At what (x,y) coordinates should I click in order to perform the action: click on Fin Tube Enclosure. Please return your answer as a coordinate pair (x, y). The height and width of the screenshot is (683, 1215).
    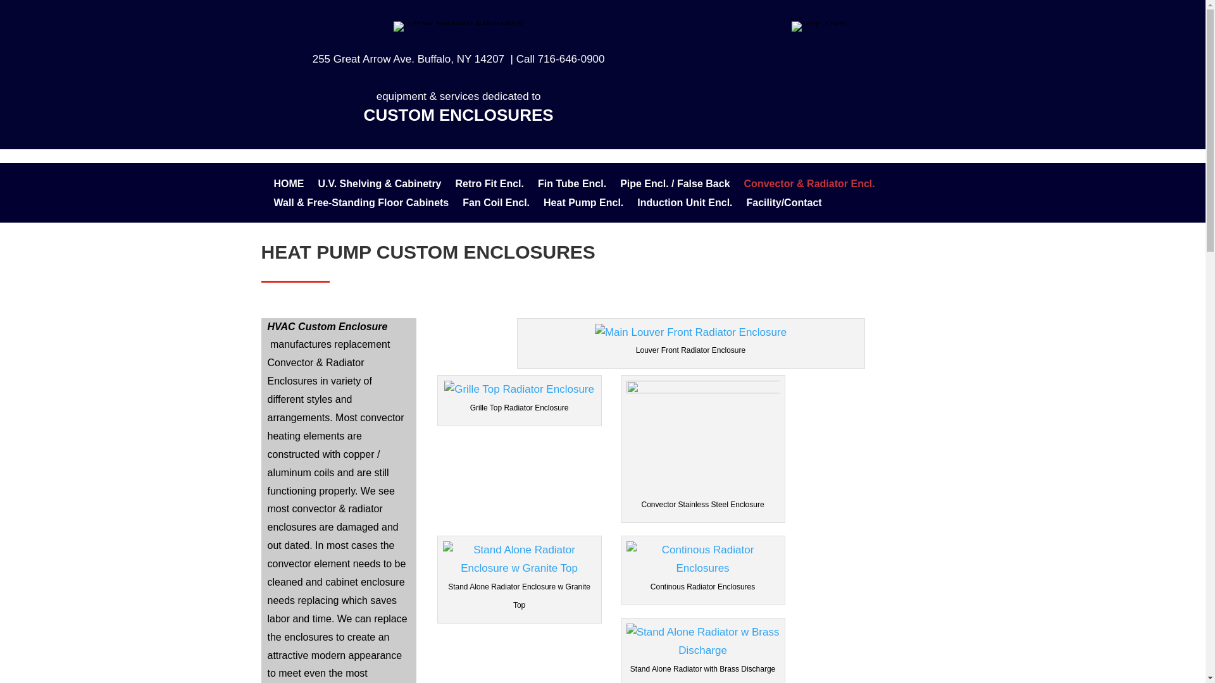
    Looking at the image, I should click on (572, 186).